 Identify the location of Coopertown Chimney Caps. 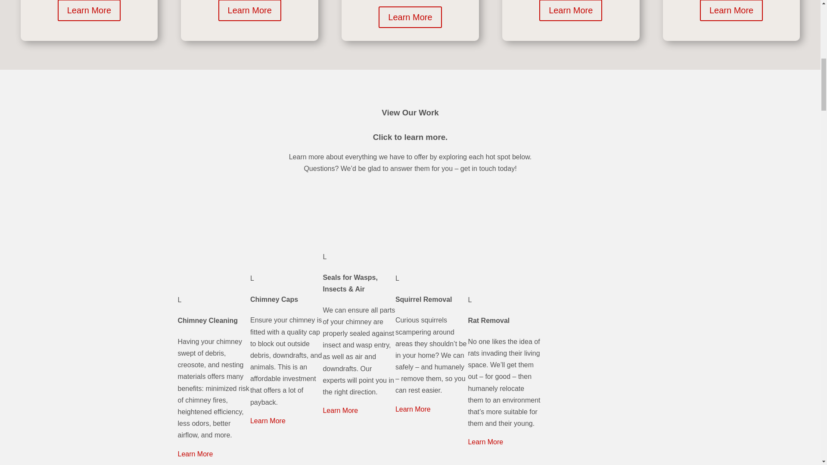
(286, 233).